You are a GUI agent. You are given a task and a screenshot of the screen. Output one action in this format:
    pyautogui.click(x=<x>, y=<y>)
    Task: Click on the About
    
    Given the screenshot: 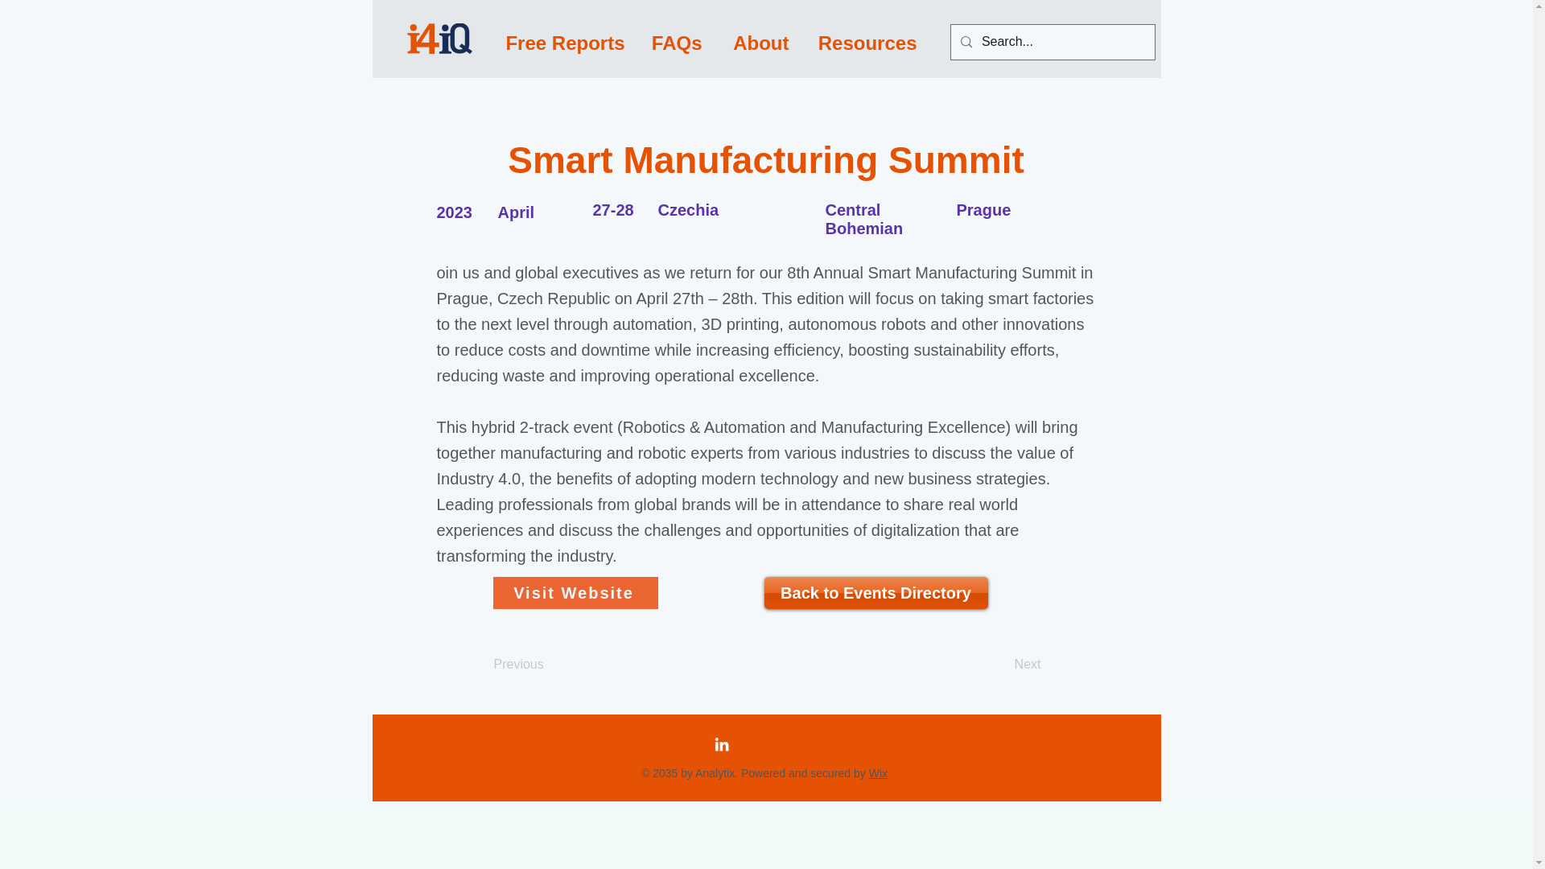 What is the action you would take?
    pyautogui.click(x=758, y=42)
    